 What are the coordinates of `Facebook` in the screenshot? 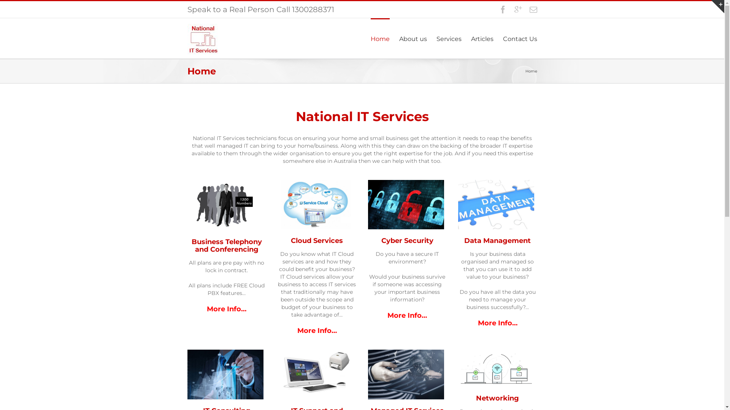 It's located at (503, 9).